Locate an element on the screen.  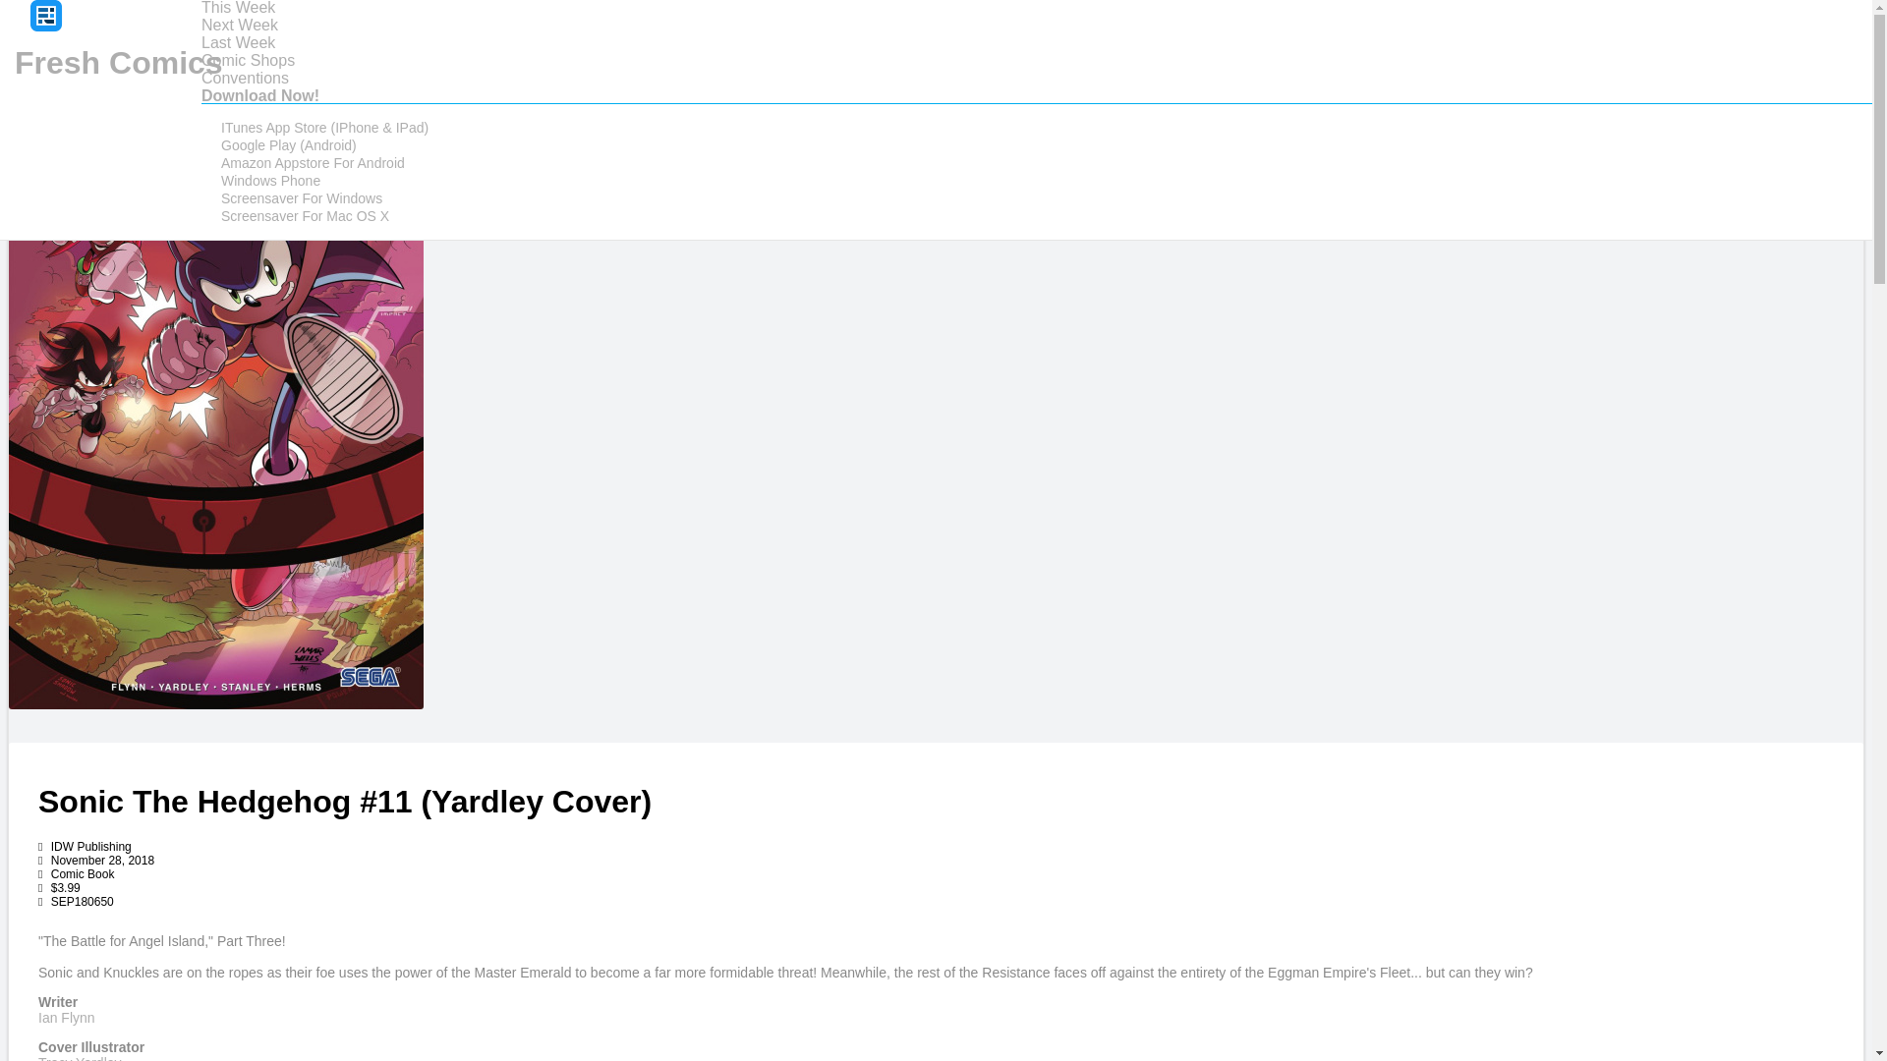
Last Week is located at coordinates (238, 41).